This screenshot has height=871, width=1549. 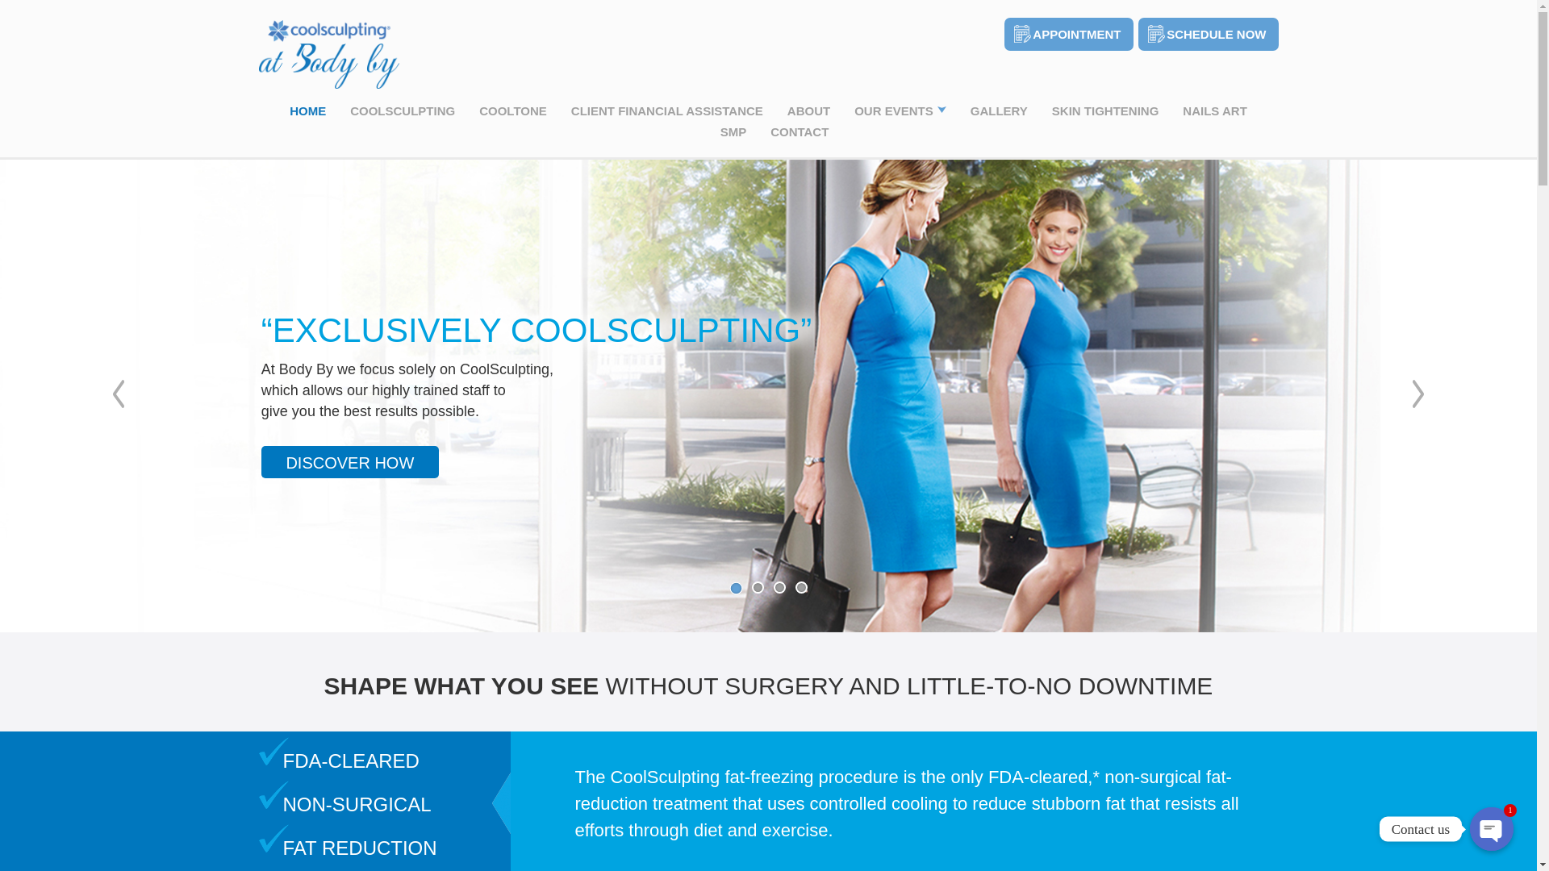 I want to click on 4, so click(x=801, y=587).